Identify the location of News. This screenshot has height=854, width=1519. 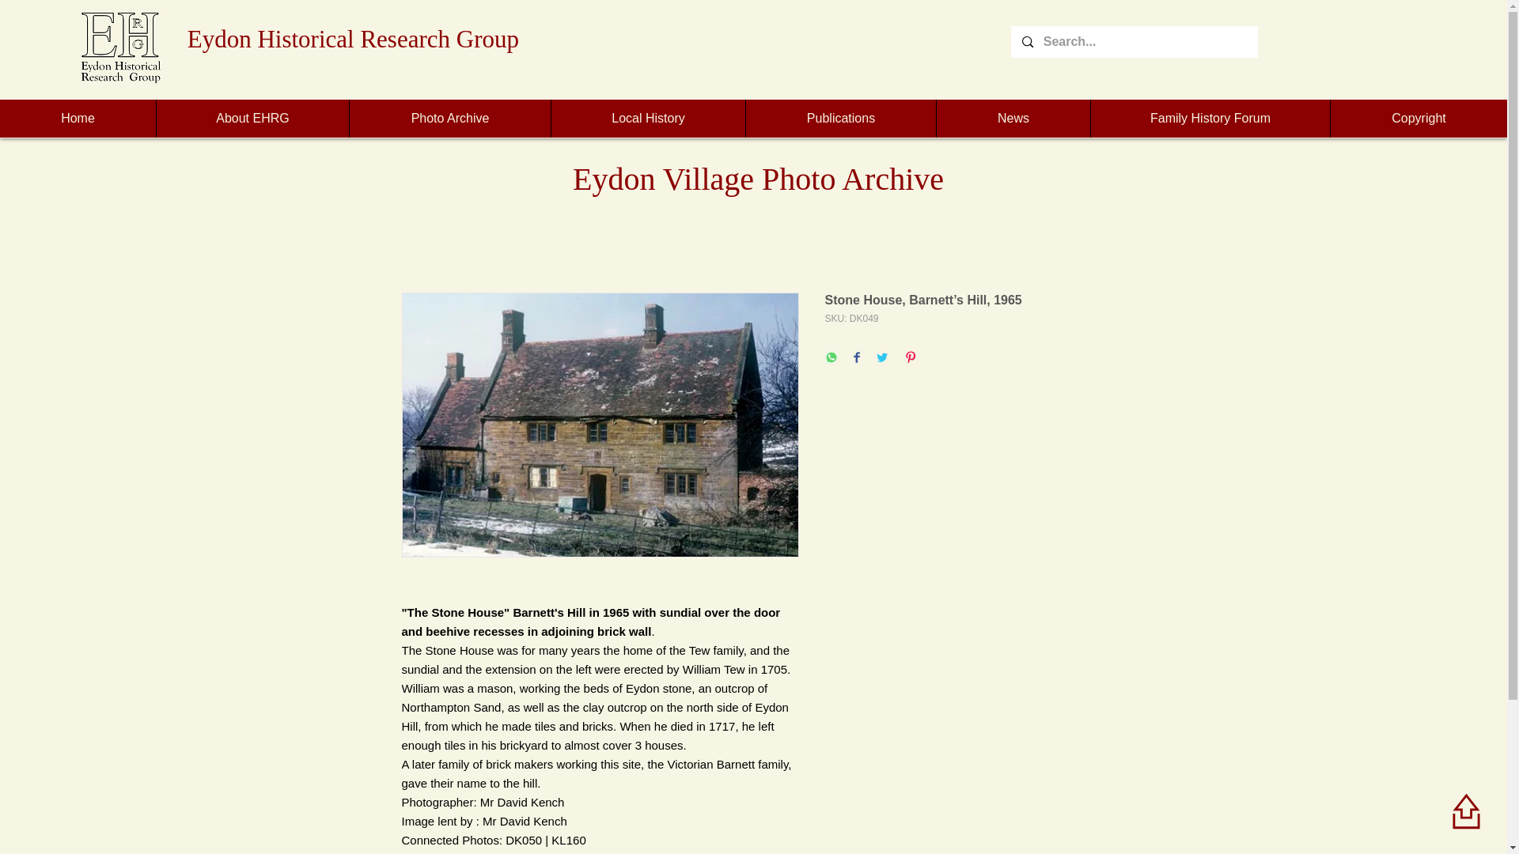
(1013, 119).